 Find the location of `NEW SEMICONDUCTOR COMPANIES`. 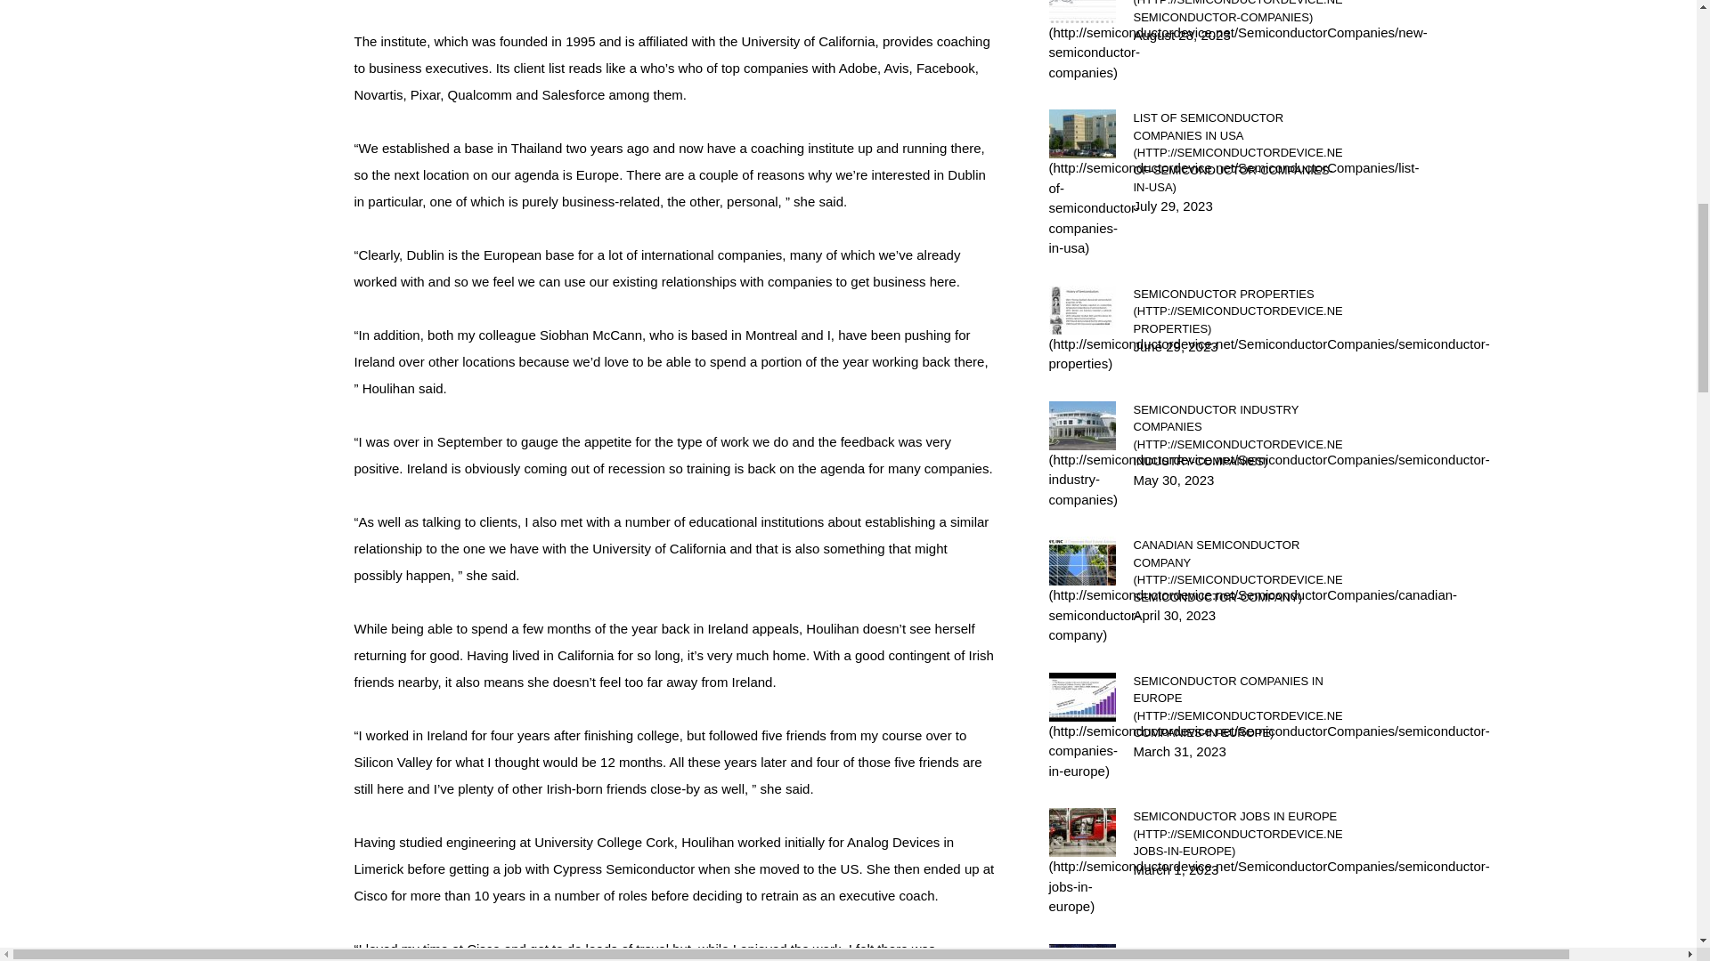

NEW SEMICONDUCTOR COMPANIES is located at coordinates (1237, 12).